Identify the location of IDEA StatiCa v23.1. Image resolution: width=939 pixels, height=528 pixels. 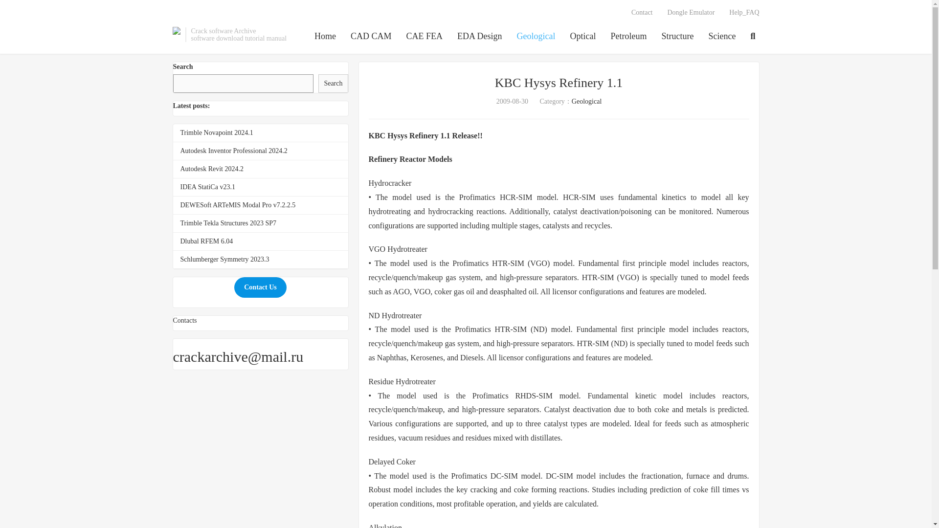
(207, 187).